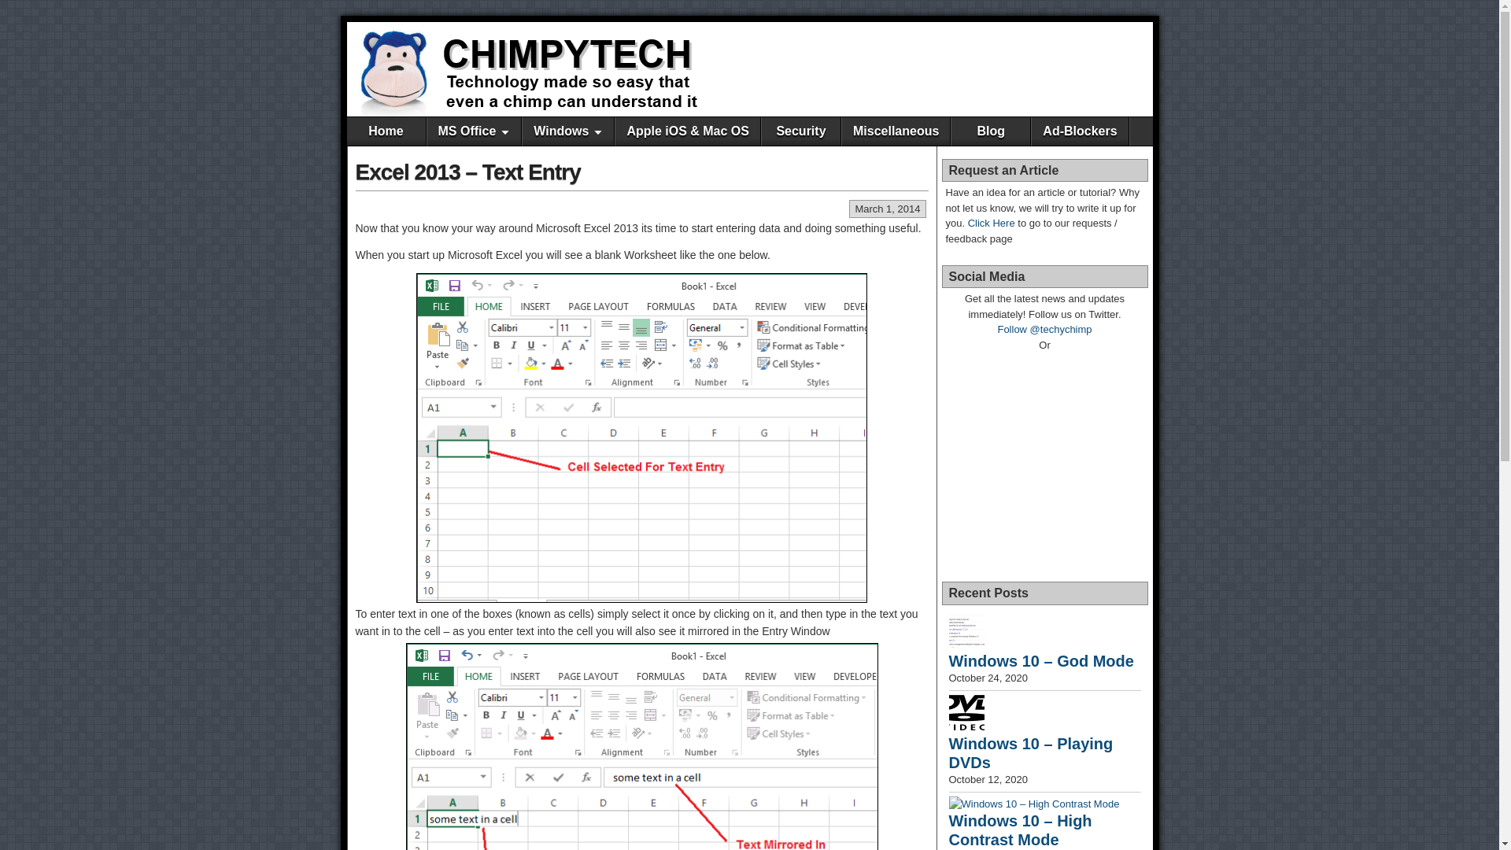 The height and width of the screenshot is (850, 1511). Describe the element at coordinates (991, 131) in the screenshot. I see `Blog` at that location.